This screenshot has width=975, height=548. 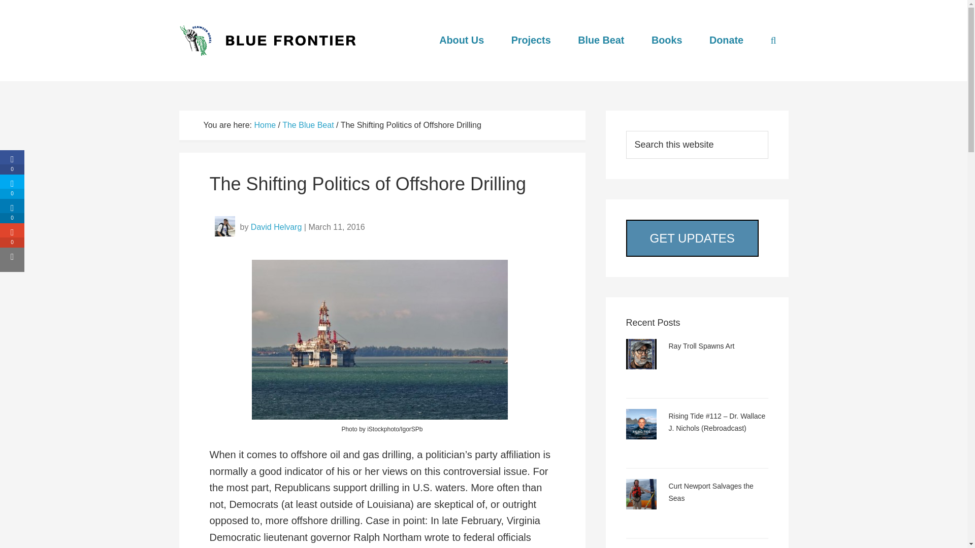 I want to click on David Helvarg, so click(x=276, y=226).